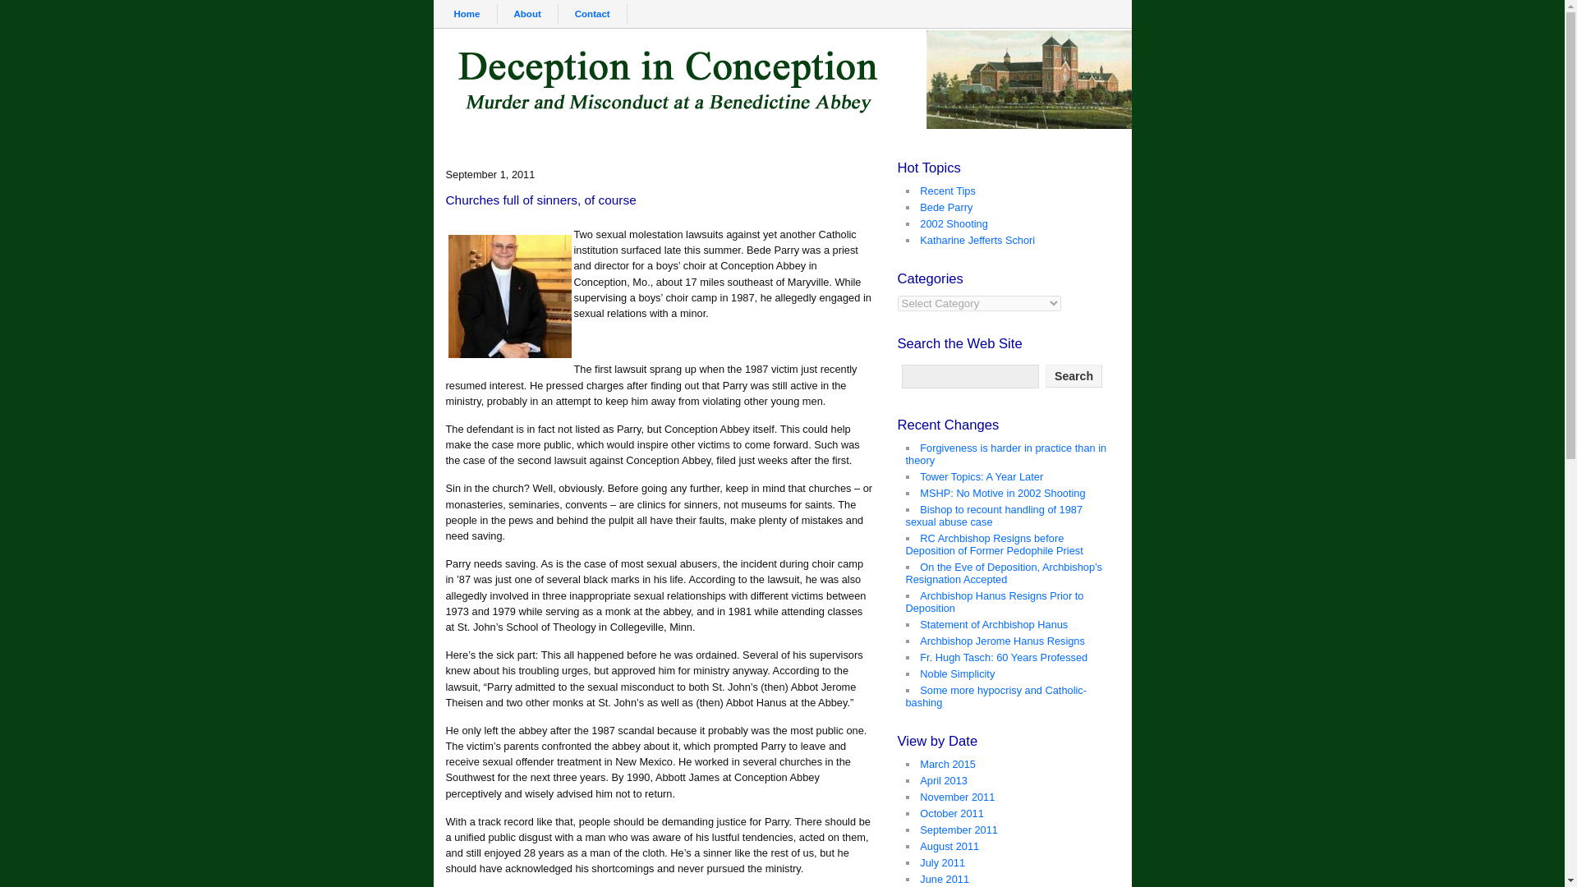  I want to click on Some more hypocrisy and Catholic-bashing, so click(995, 696).